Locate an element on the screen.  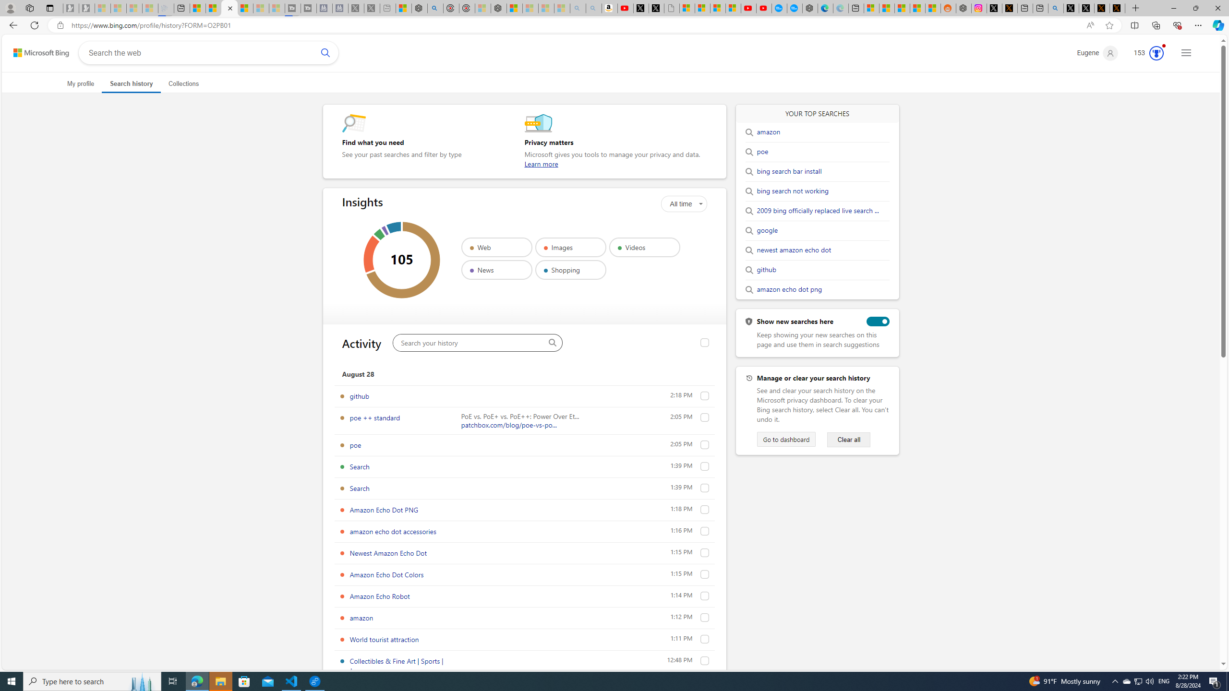
help.x.com | 524: A timeout occurred is located at coordinates (1009, 8).